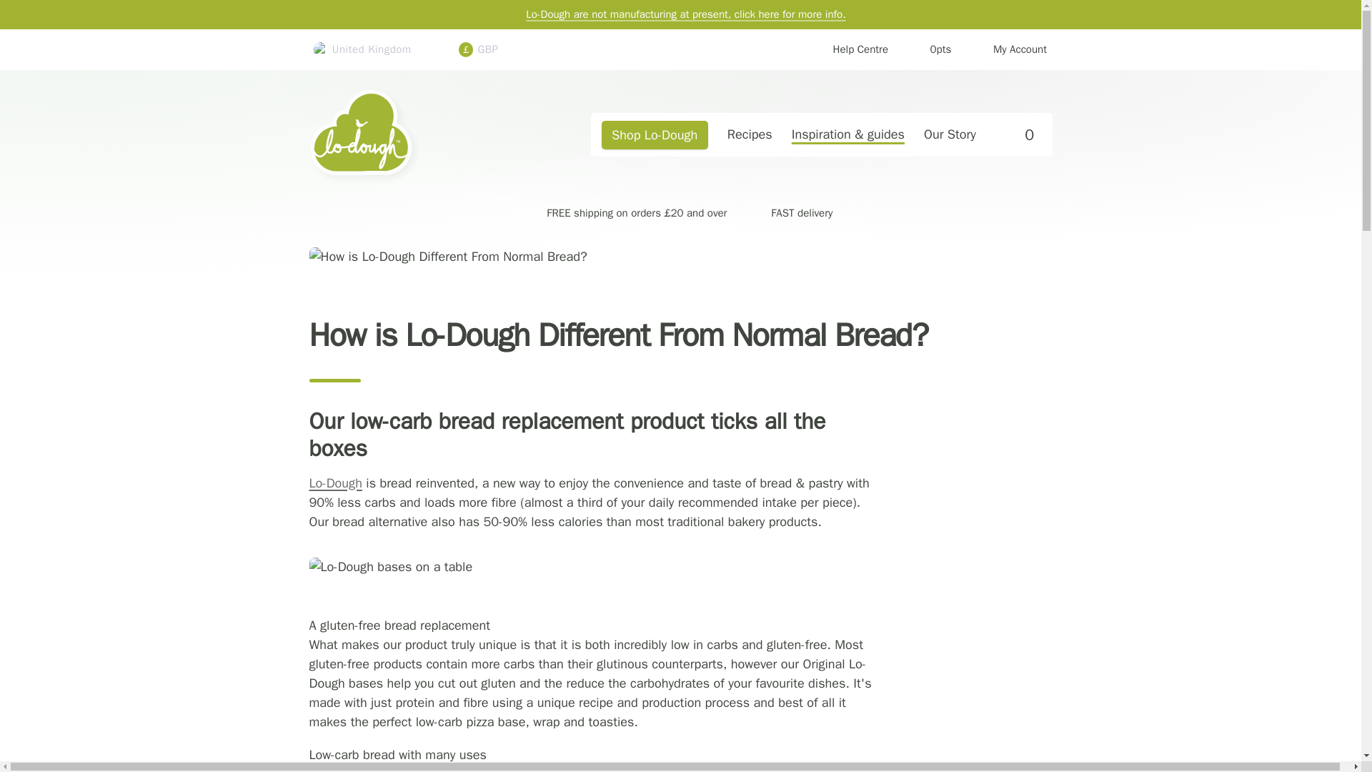  I want to click on Help Centre, so click(1016, 134).